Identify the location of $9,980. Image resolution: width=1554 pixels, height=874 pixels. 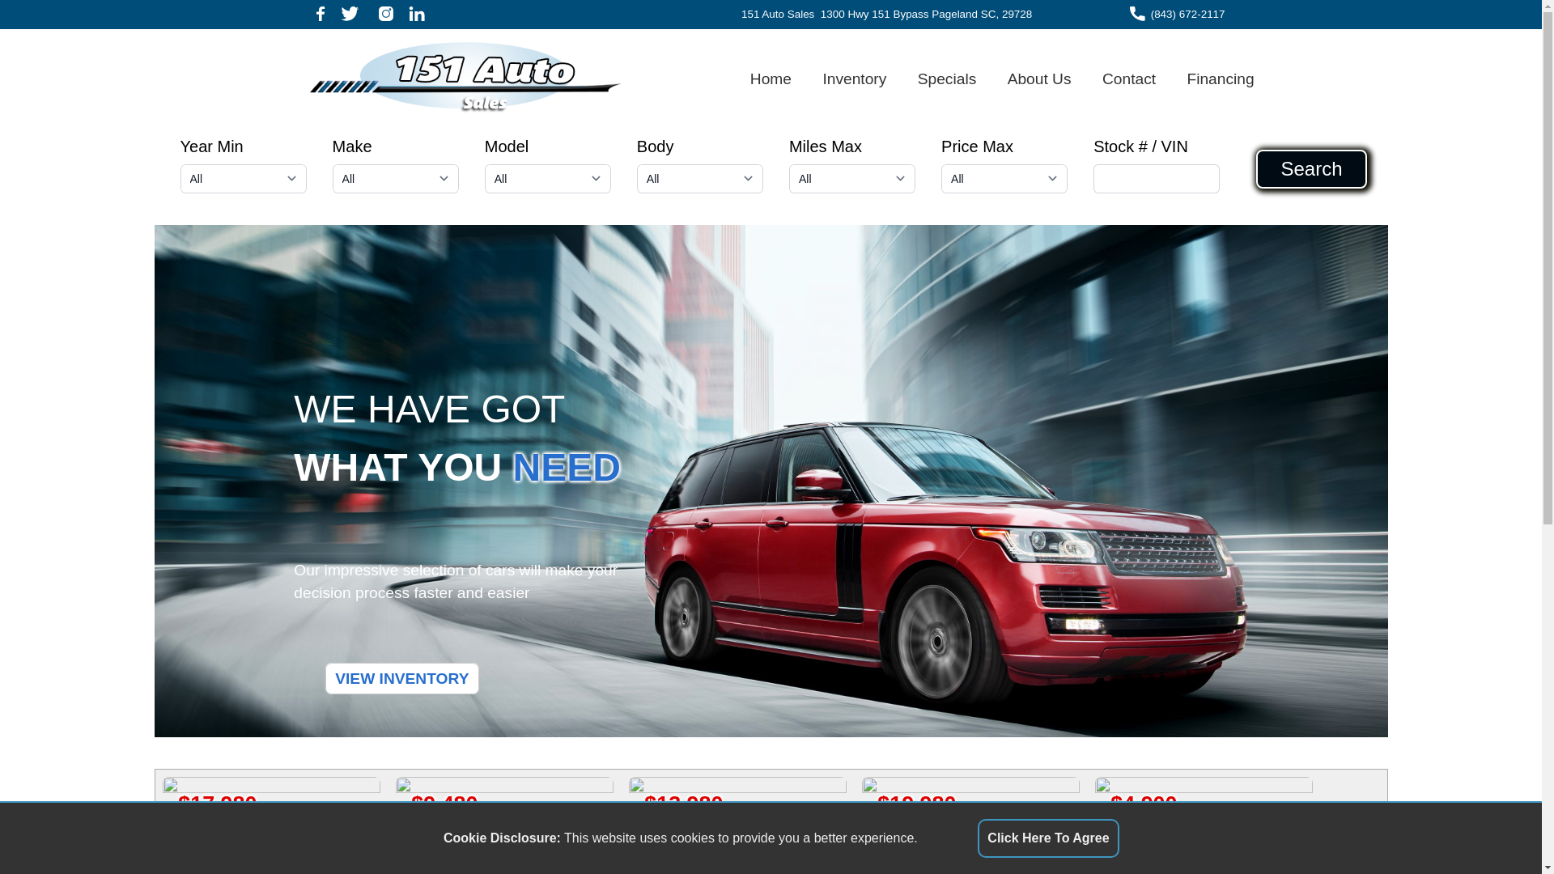
(1204, 788).